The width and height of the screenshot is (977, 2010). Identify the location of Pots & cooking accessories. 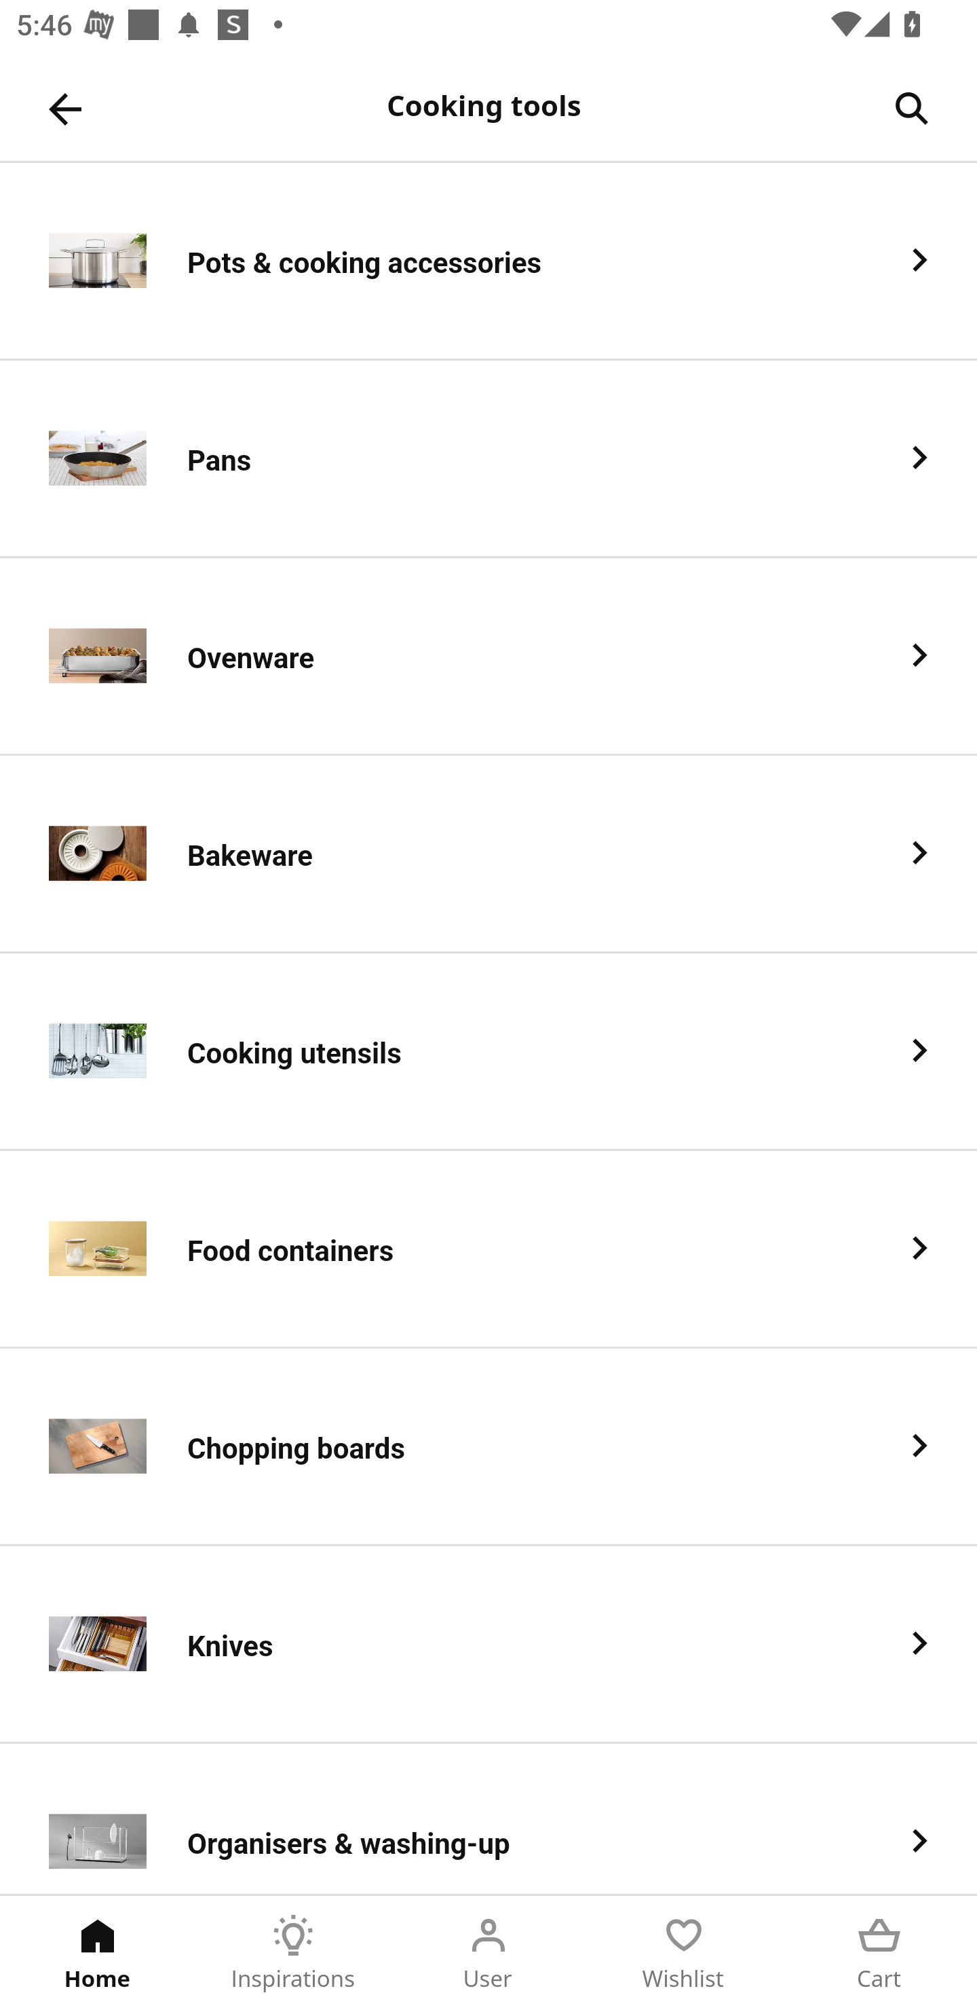
(488, 261).